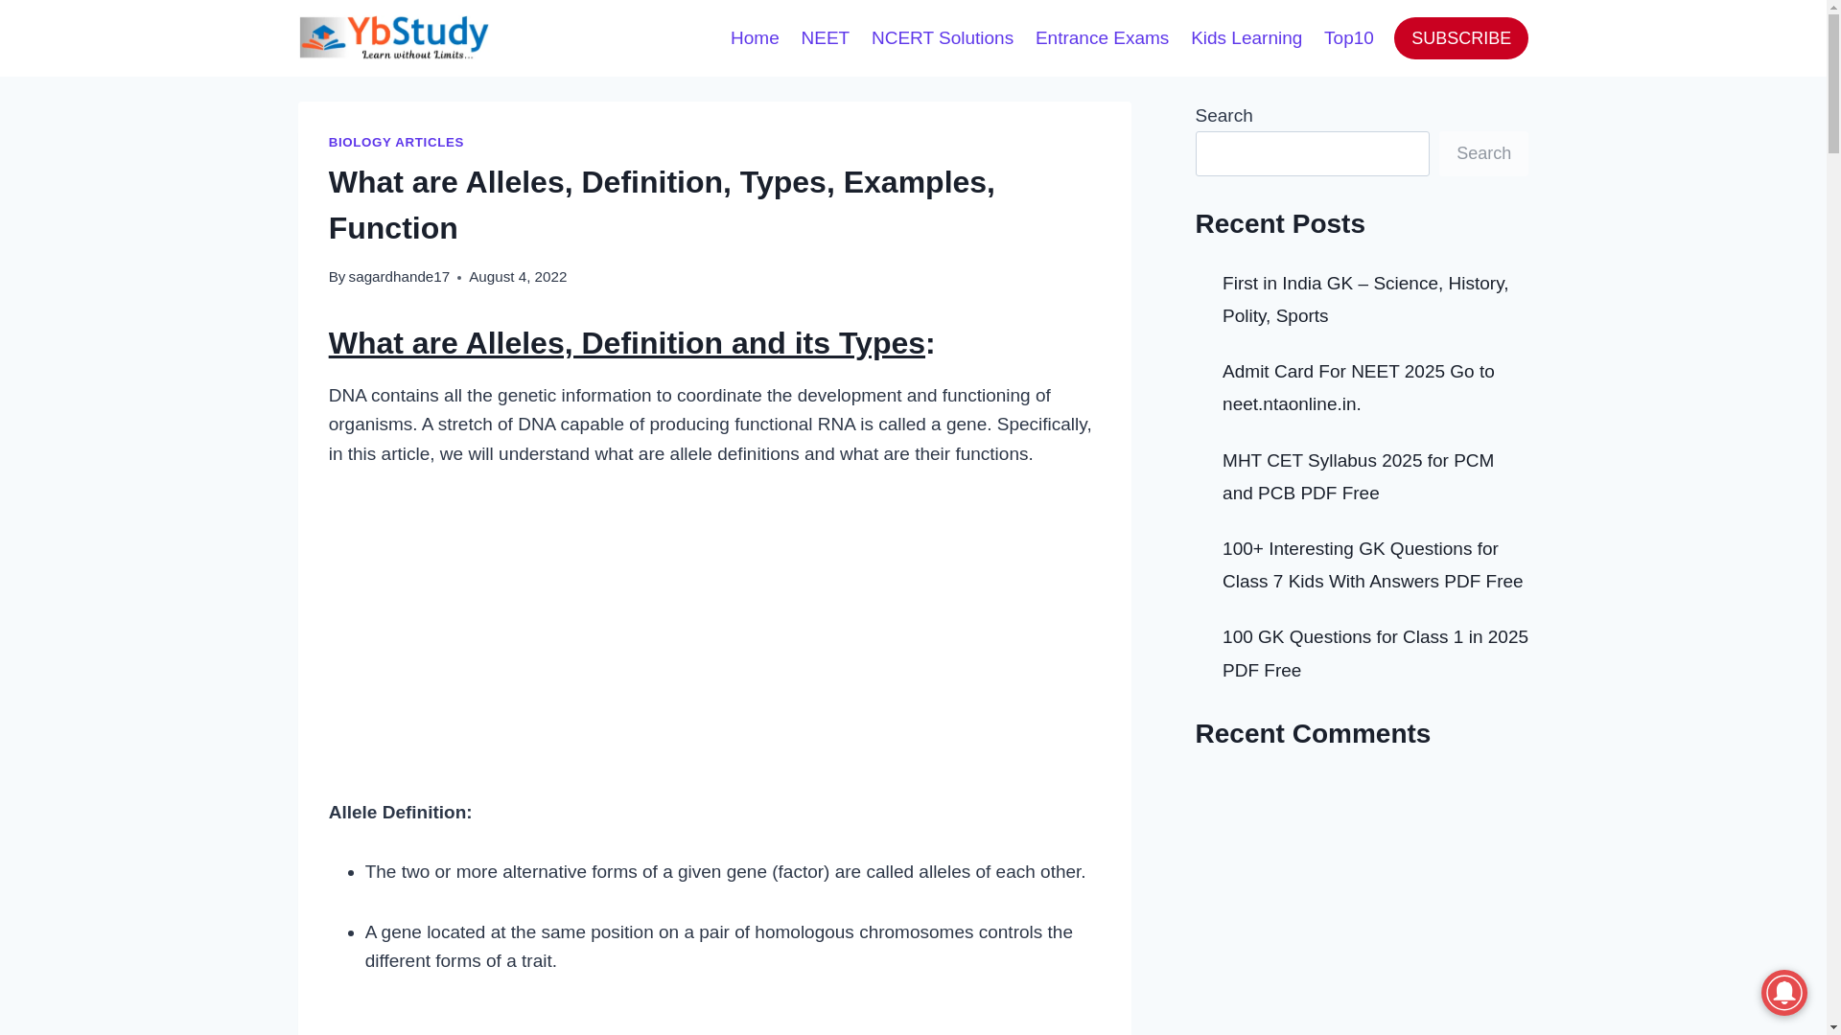  Describe the element at coordinates (715, 632) in the screenshot. I see `Advertisement` at that location.